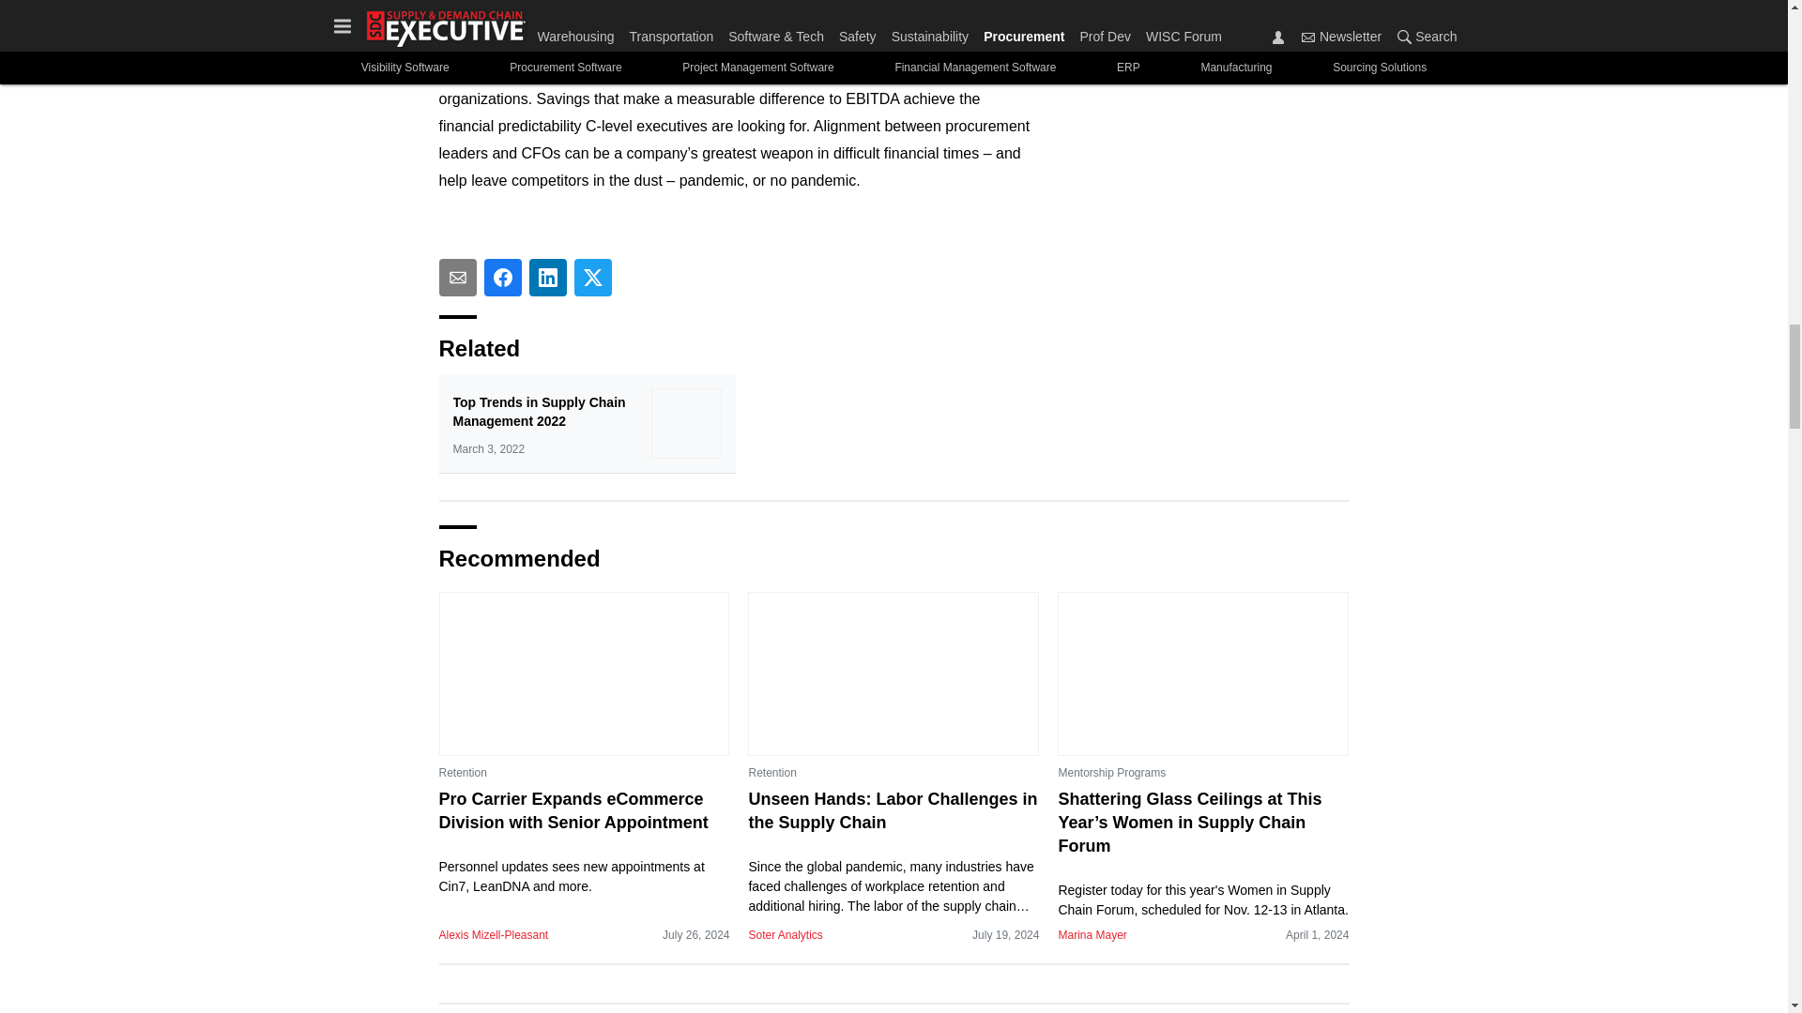 The height and width of the screenshot is (1013, 1802). Describe the element at coordinates (458, 278) in the screenshot. I see `Share To email` at that location.